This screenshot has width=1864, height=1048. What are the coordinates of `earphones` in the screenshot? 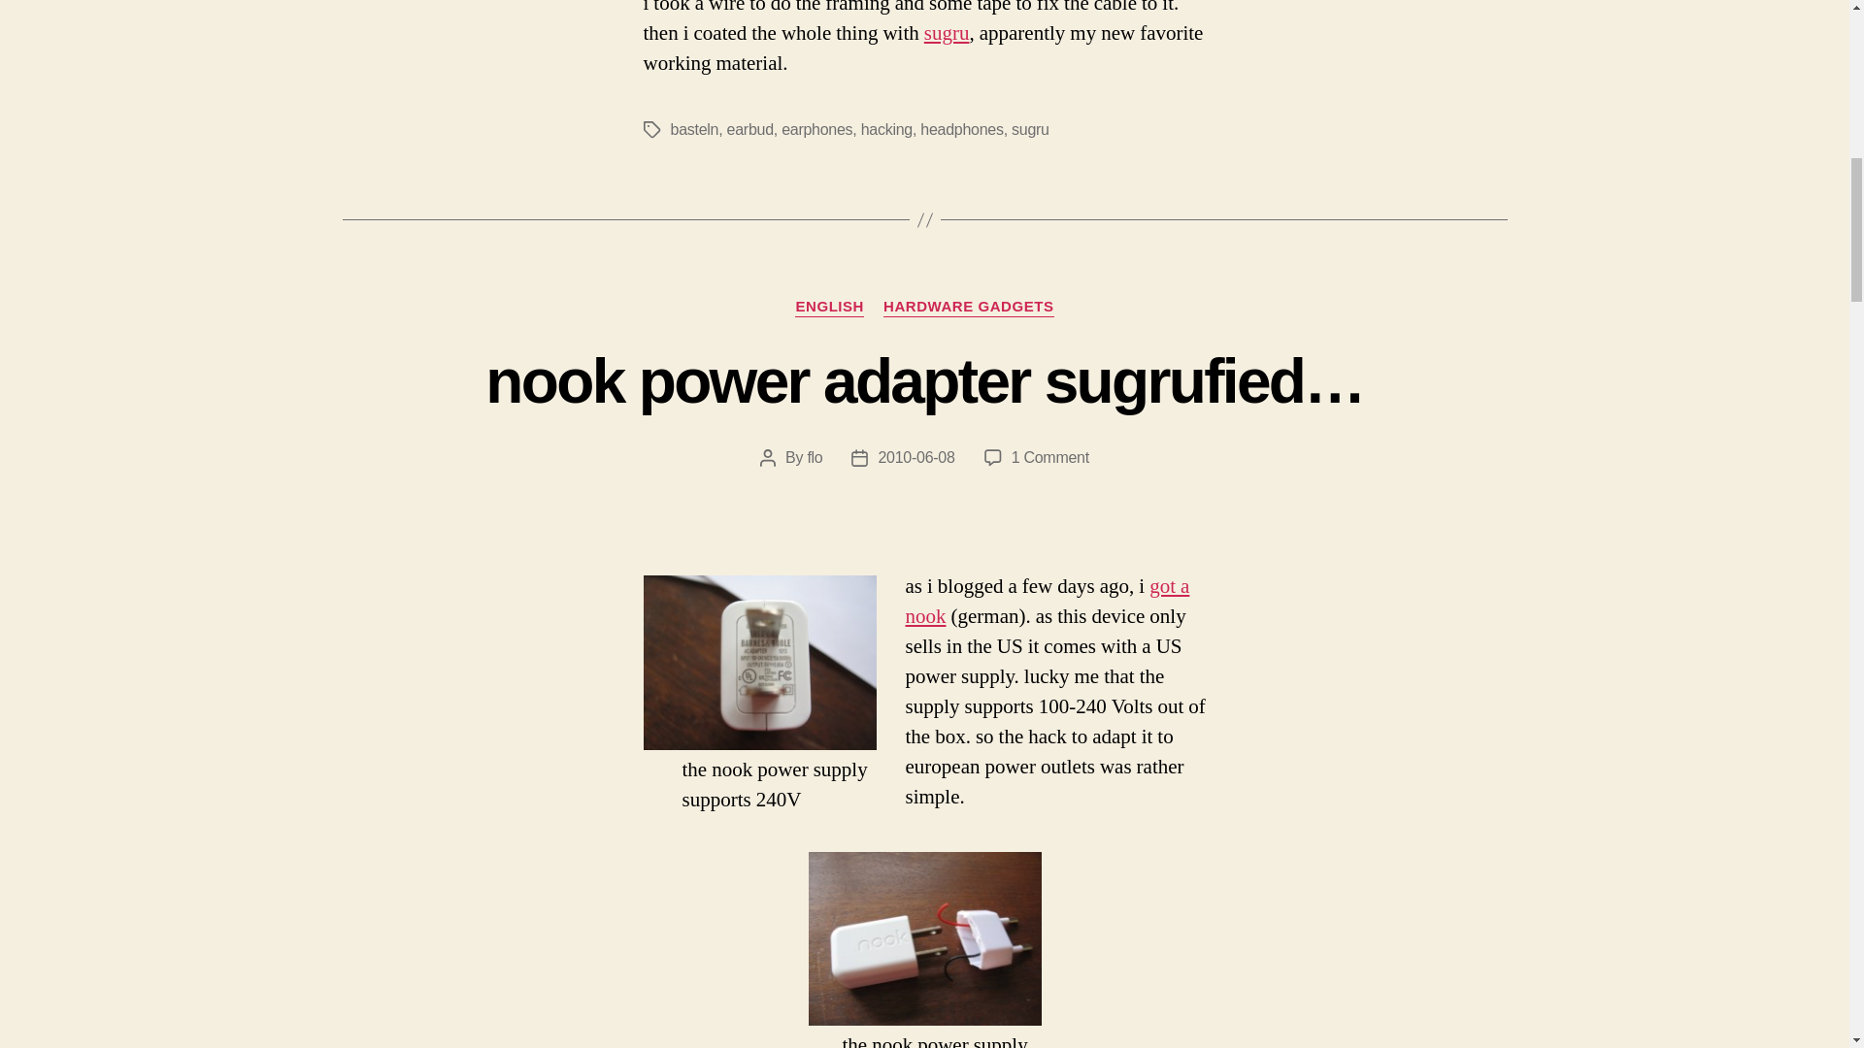 It's located at (815, 129).